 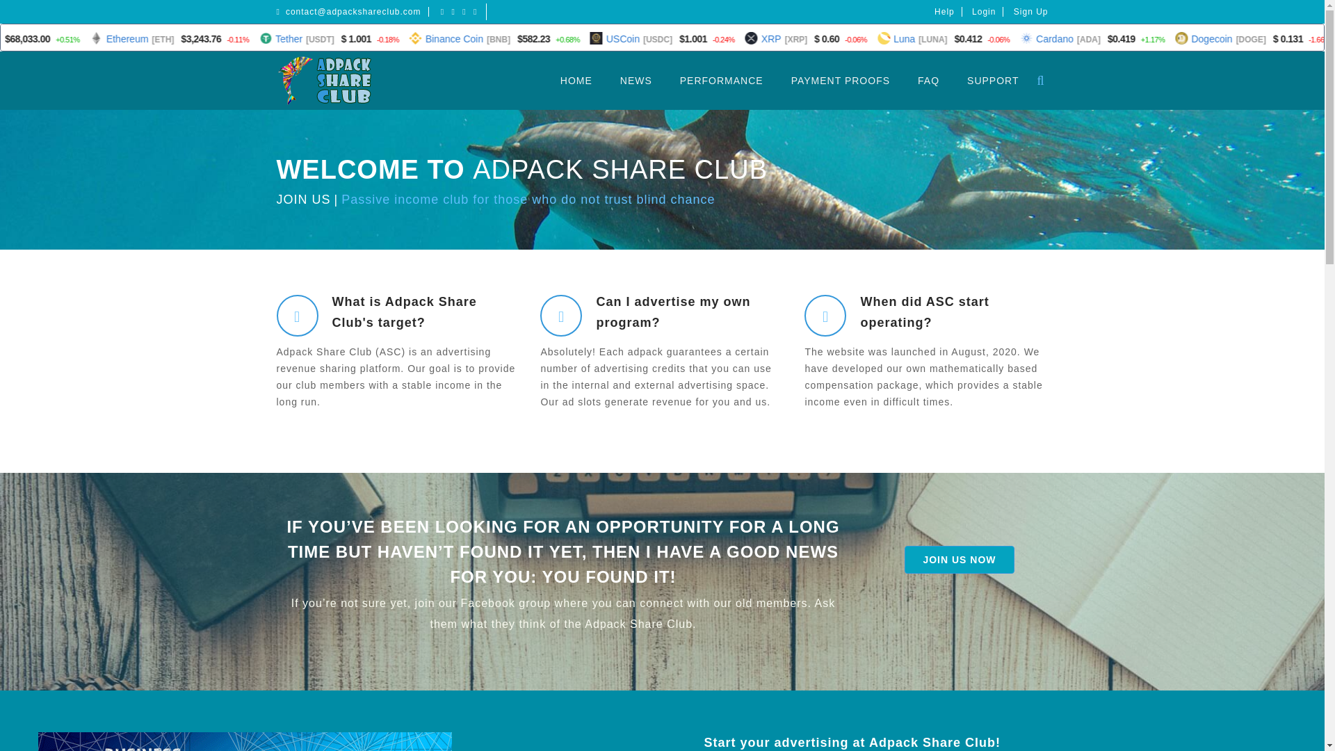 I want to click on SUPPORT, so click(x=992, y=81).